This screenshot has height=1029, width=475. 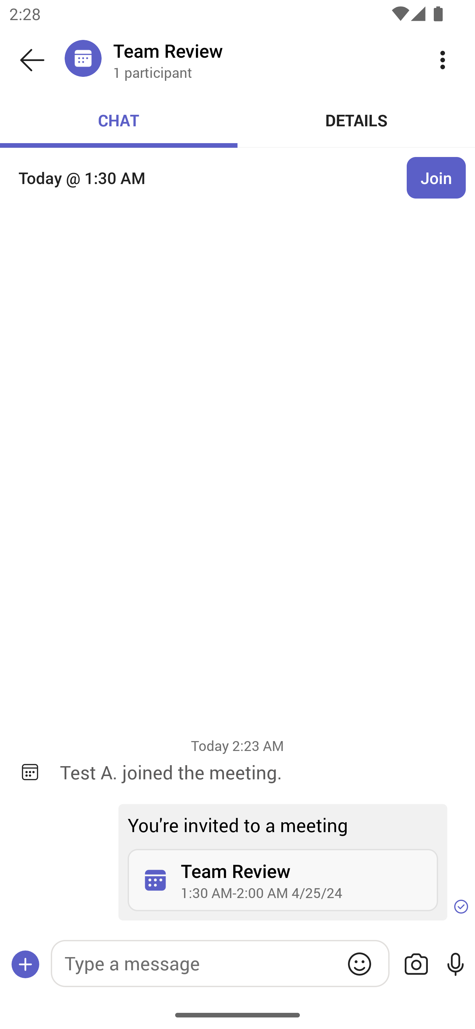 I want to click on Join, so click(x=436, y=178).